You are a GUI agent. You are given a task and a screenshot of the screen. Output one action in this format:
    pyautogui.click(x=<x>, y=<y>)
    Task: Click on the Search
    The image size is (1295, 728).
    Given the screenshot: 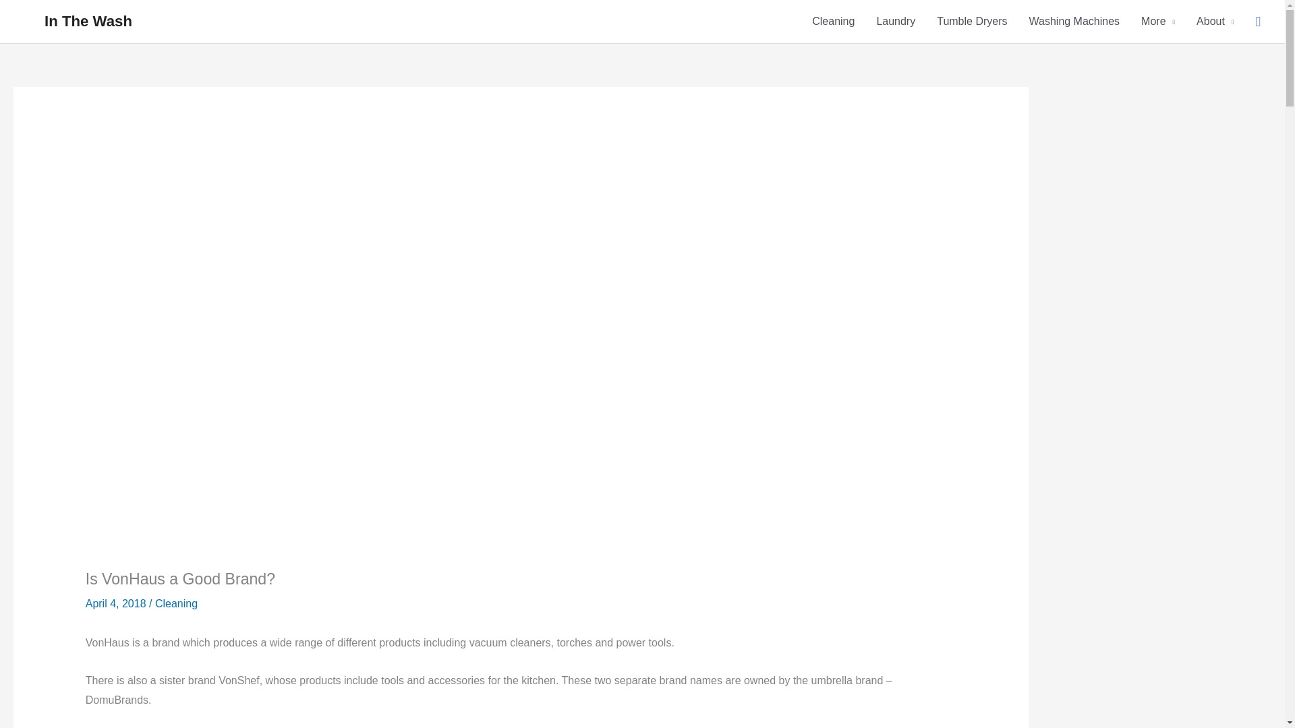 What is the action you would take?
    pyautogui.click(x=1257, y=22)
    